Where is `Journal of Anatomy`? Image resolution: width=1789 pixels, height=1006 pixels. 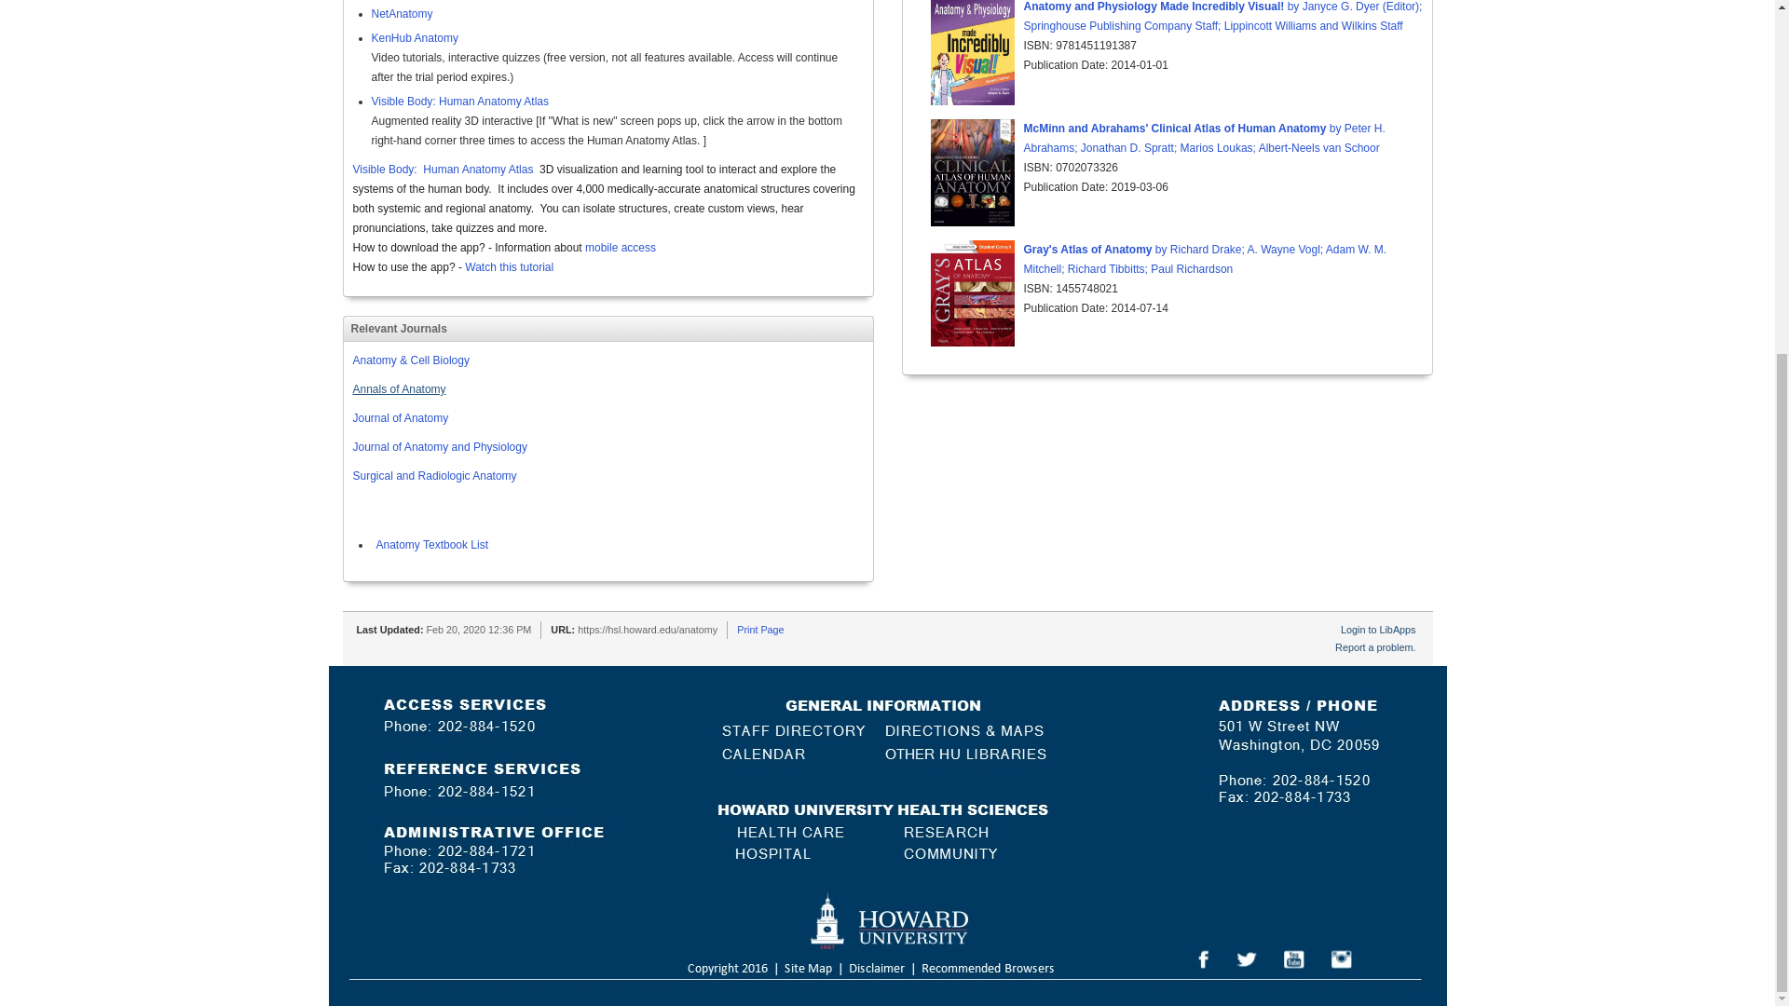
Journal of Anatomy is located at coordinates (401, 417).